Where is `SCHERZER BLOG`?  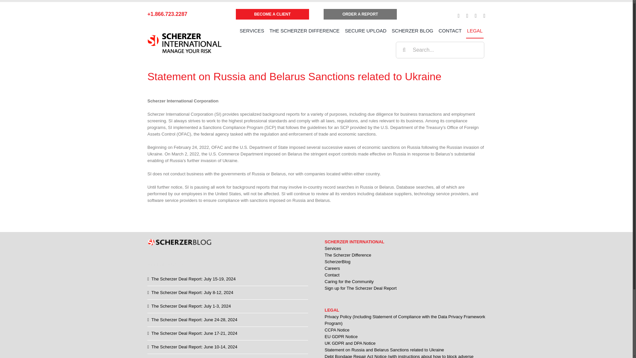 SCHERZER BLOG is located at coordinates (413, 31).